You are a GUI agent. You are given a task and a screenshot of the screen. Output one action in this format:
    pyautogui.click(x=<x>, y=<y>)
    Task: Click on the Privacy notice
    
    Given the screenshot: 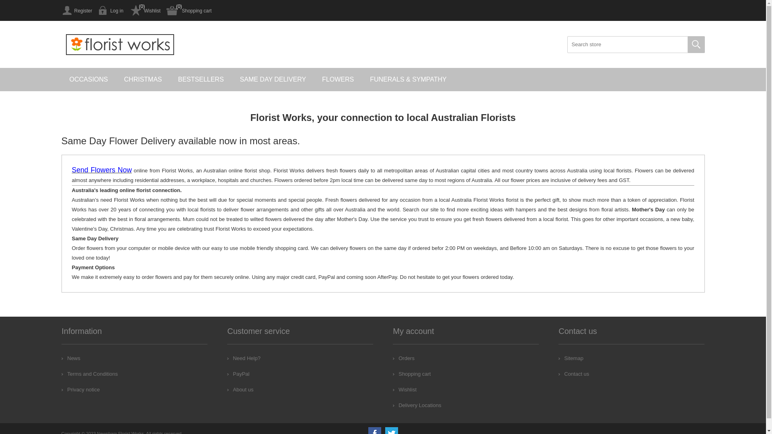 What is the action you would take?
    pyautogui.click(x=80, y=390)
    